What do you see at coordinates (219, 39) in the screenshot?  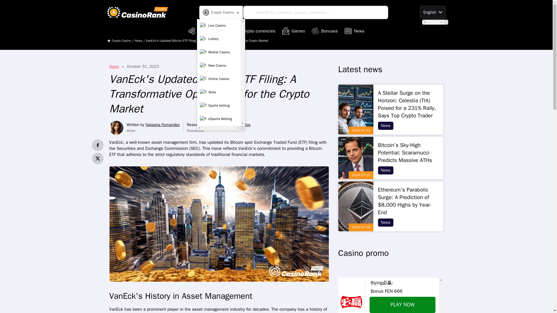 I see `Lottery` at bounding box center [219, 39].